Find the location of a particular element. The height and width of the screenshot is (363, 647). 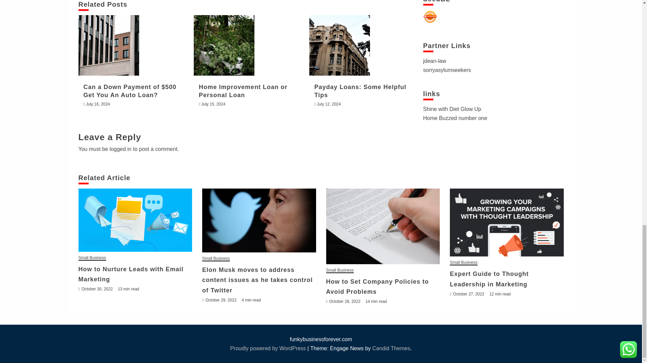

July 12, 2024 is located at coordinates (329, 104).